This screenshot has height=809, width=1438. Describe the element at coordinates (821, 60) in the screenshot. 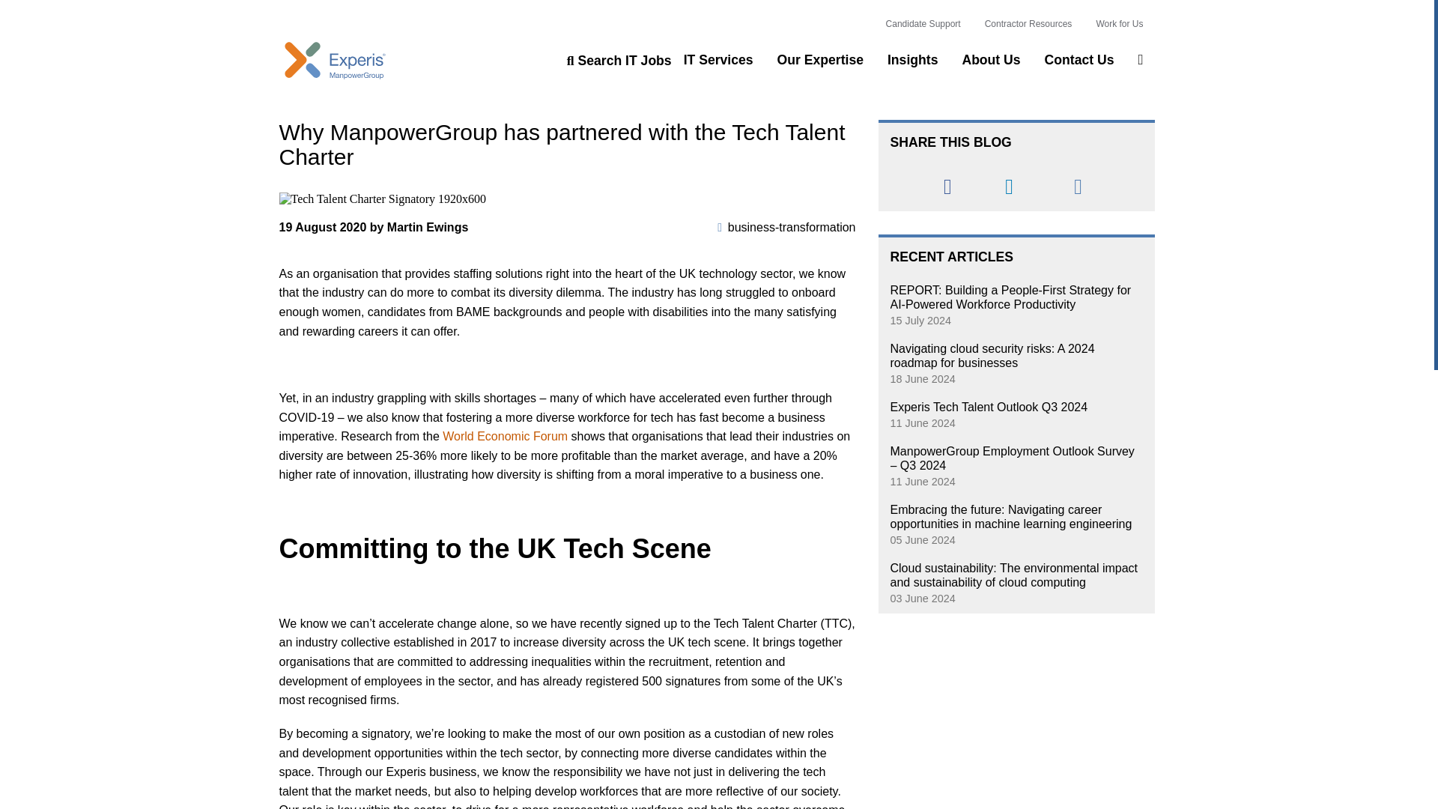

I see `Our Expertise` at that location.